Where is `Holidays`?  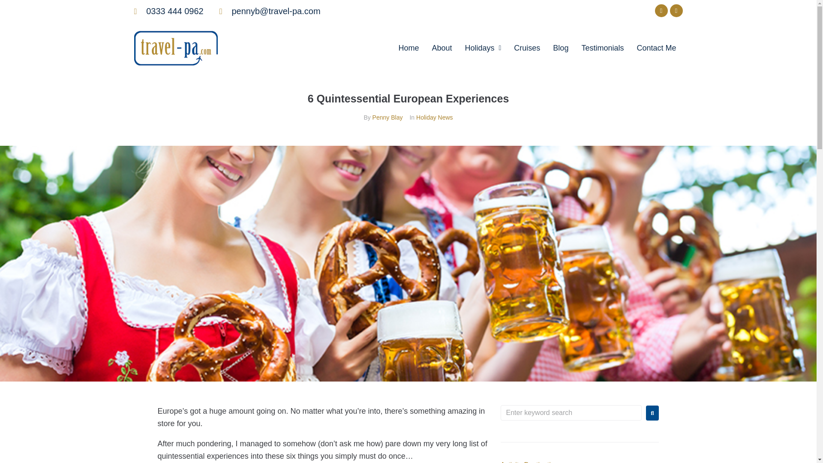
Holidays is located at coordinates (483, 48).